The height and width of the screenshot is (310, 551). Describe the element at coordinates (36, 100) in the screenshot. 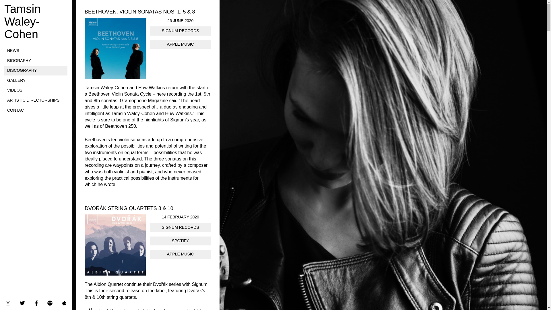

I see `ARTISTIC DIRECTORSHIPS` at that location.